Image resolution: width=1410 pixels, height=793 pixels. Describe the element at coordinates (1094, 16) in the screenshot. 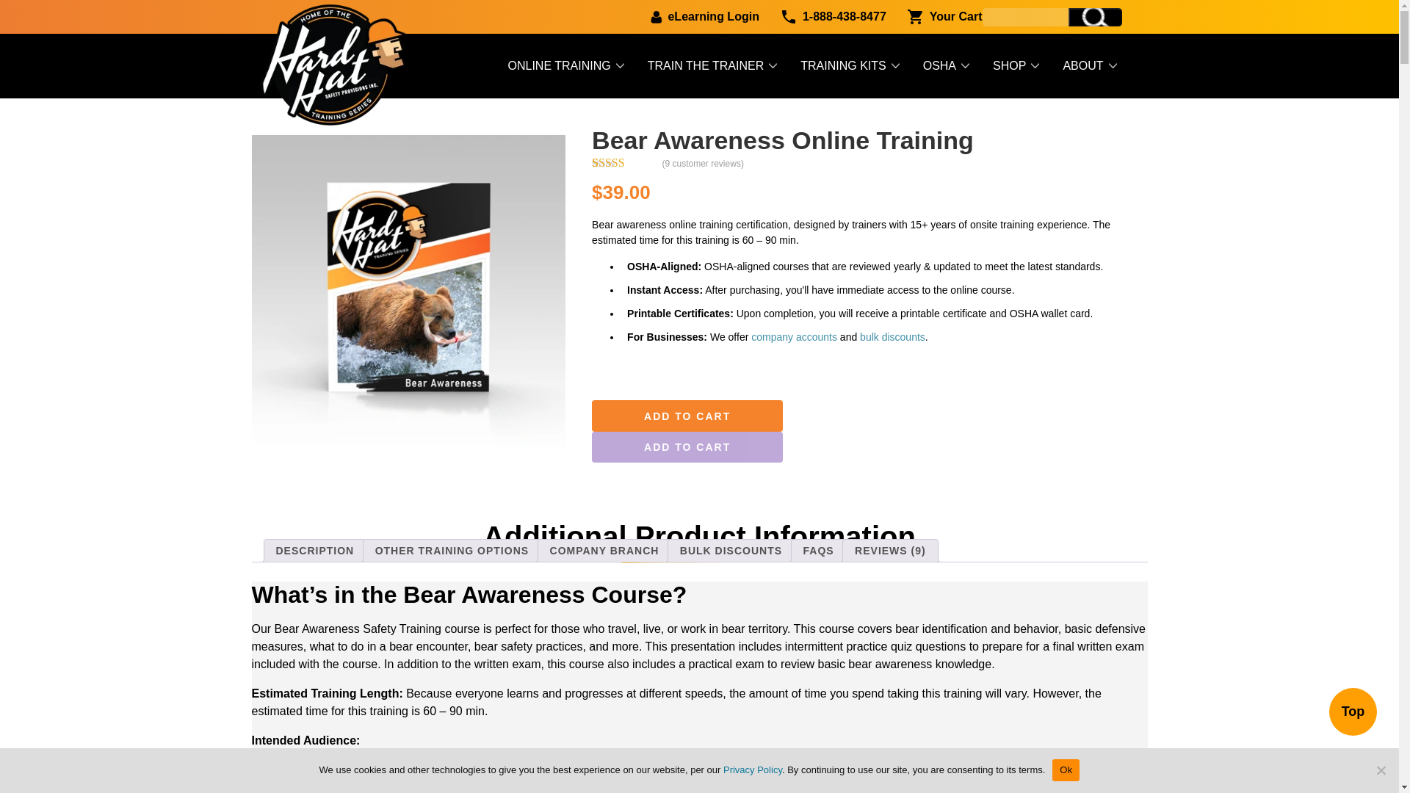

I see `Search` at that location.